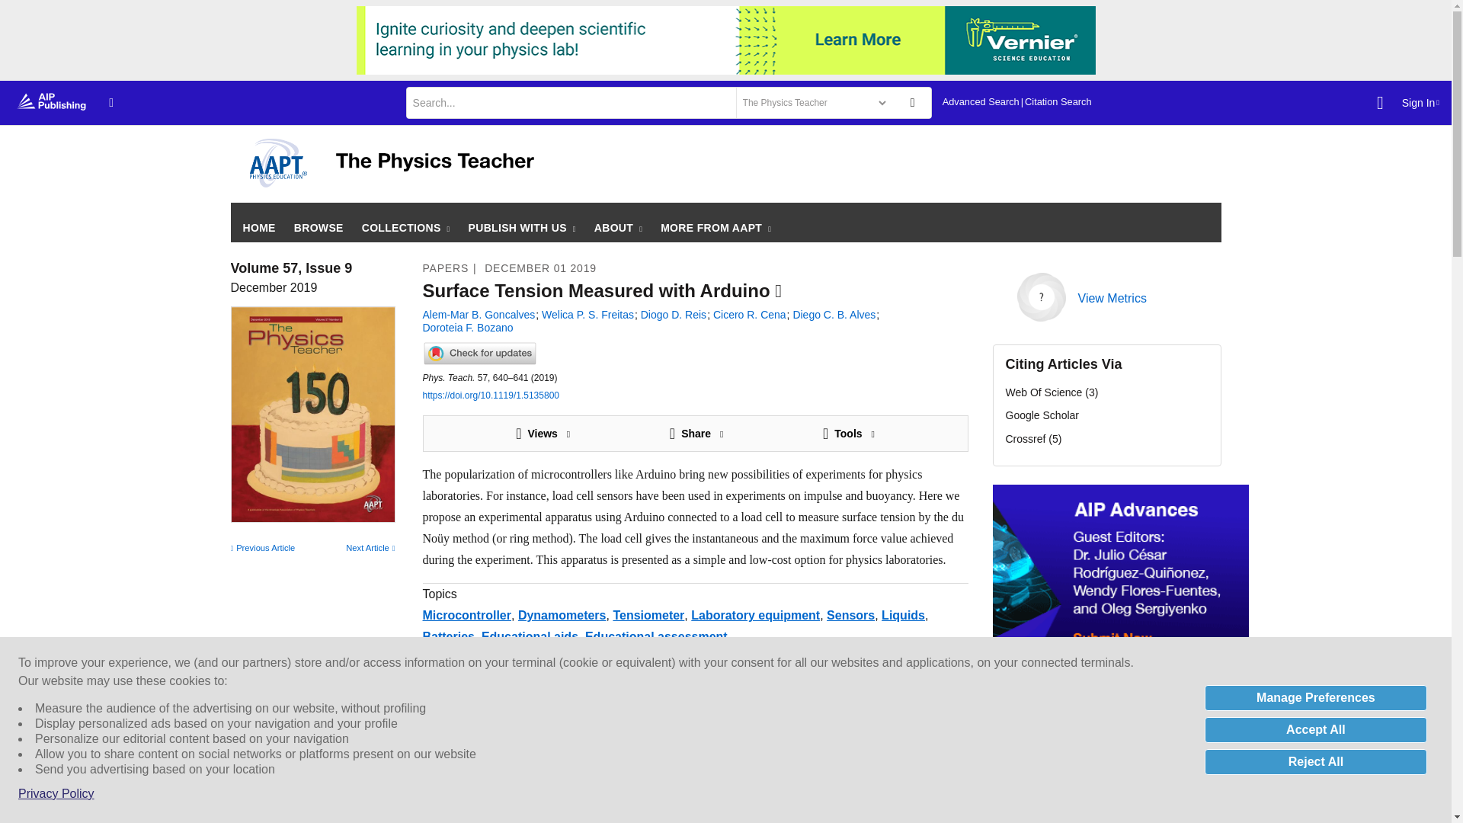  I want to click on Accept All, so click(1315, 730).